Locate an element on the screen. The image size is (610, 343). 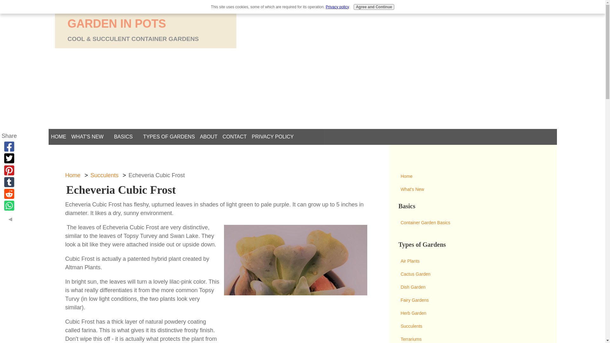
Cactus Garden is located at coordinates (473, 274).